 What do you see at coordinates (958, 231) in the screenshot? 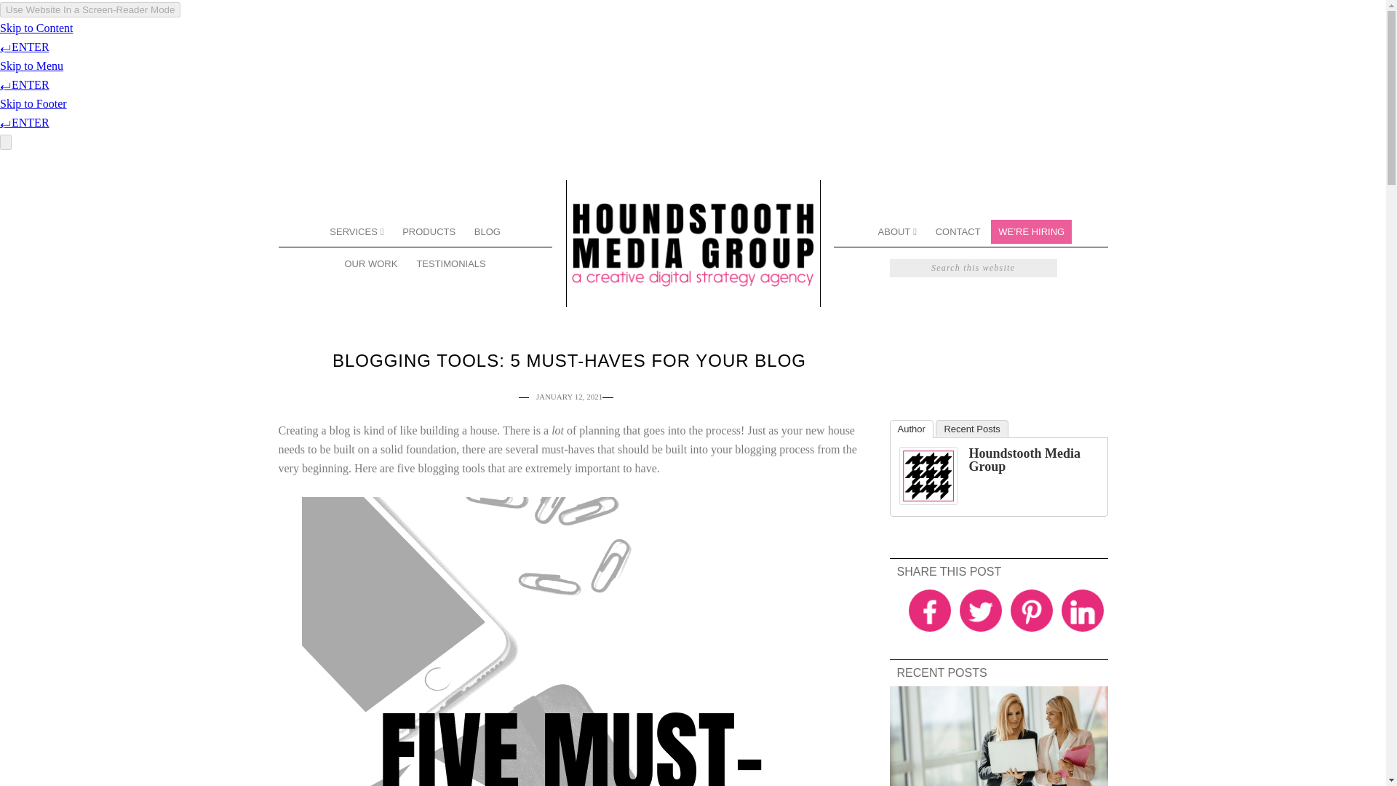
I see `CONTACT` at bounding box center [958, 231].